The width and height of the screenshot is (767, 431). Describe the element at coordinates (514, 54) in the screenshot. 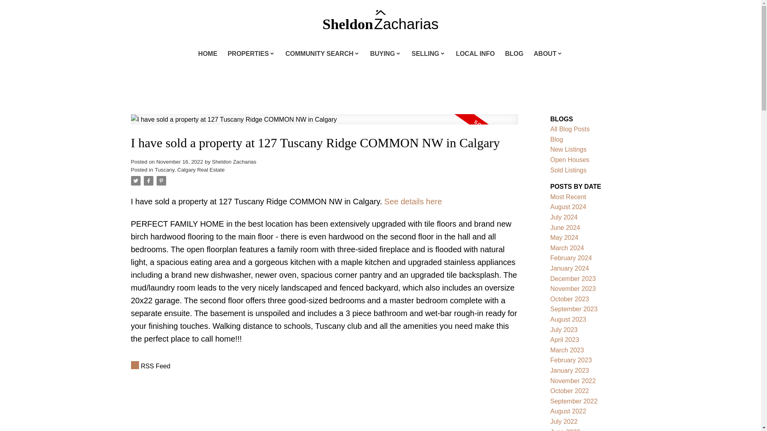

I see `BLOG` at that location.